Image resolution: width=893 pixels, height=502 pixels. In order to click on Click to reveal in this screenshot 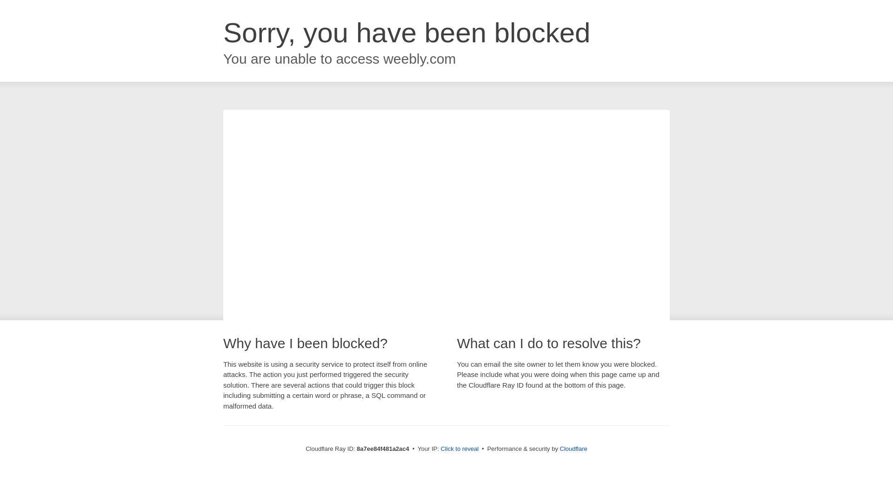, I will do `click(460, 449)`.